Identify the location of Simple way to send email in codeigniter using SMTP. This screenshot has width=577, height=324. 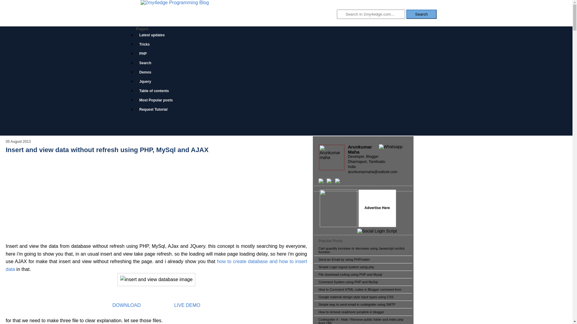
(357, 304).